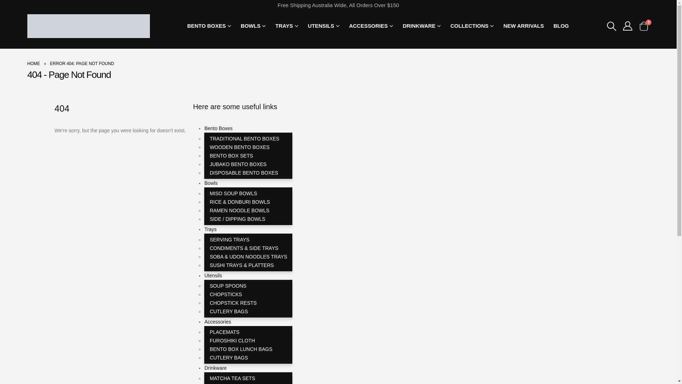 This screenshot has height=384, width=682. Describe the element at coordinates (229, 358) in the screenshot. I see `CUTLERY BAGS` at that location.